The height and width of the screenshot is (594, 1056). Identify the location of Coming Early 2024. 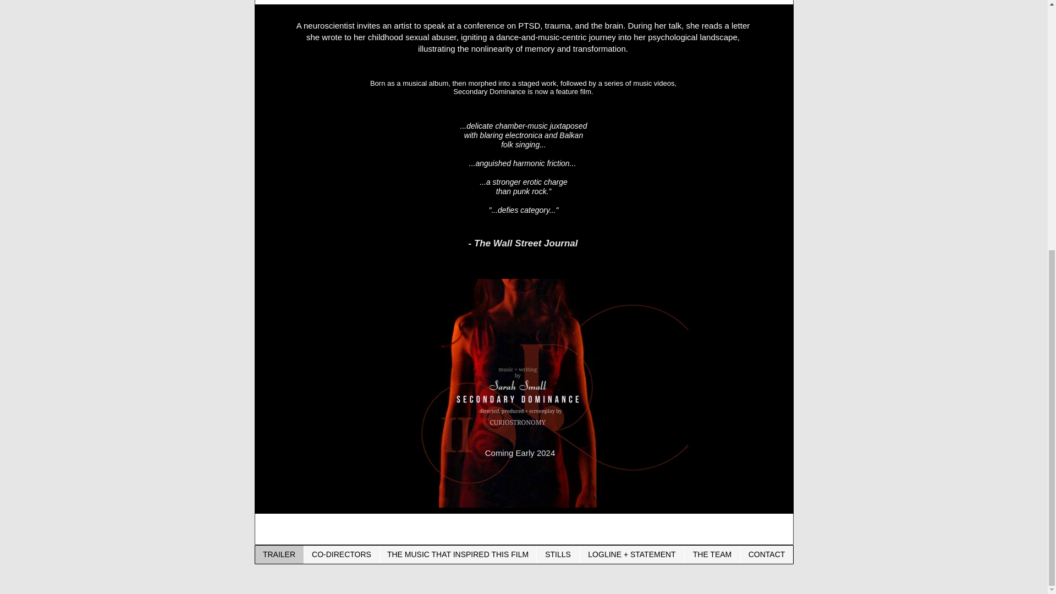
(520, 453).